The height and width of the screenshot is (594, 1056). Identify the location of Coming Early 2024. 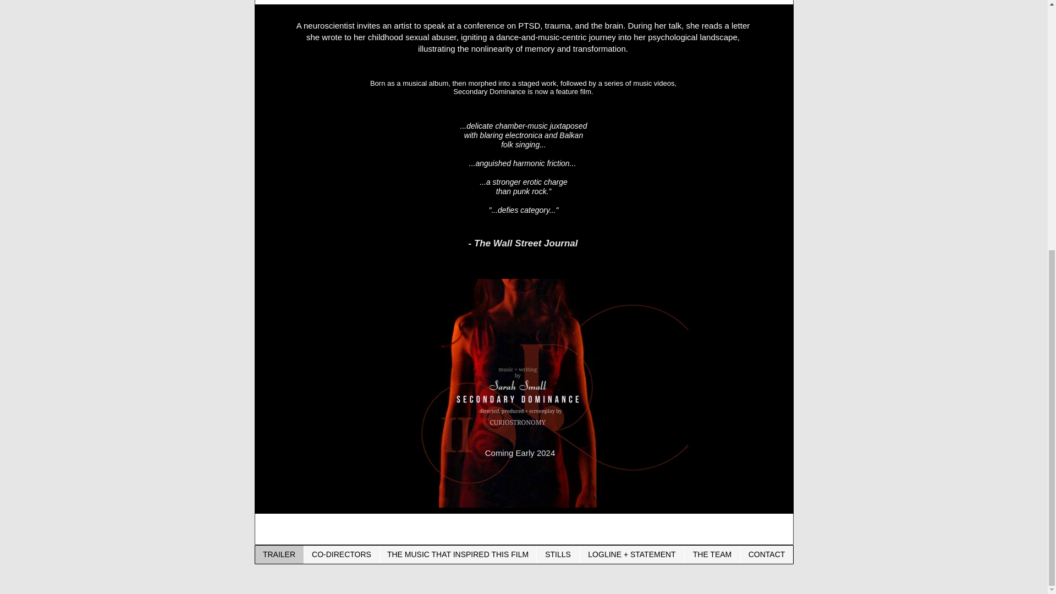
(520, 453).